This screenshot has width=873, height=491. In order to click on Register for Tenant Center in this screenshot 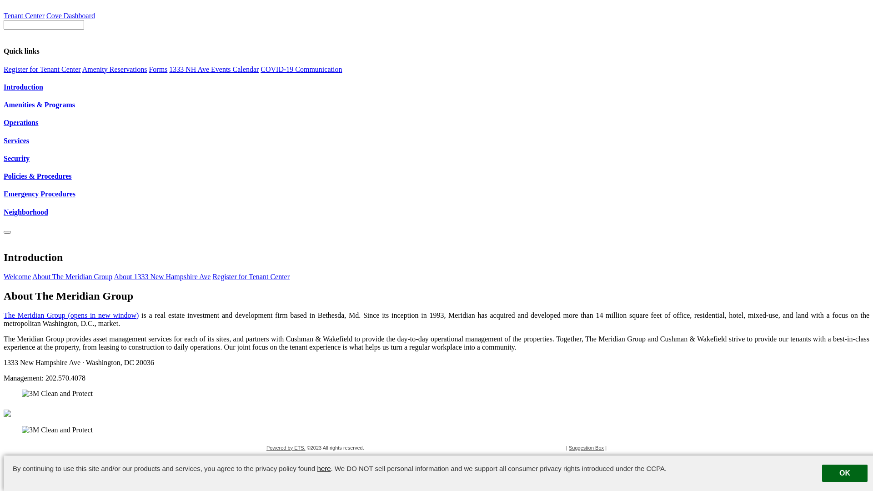, I will do `click(251, 276)`.